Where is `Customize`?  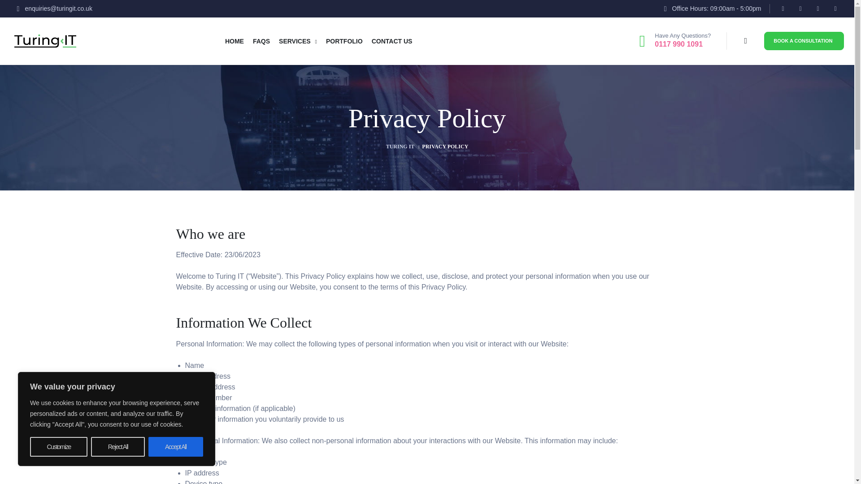
Customize is located at coordinates (59, 447).